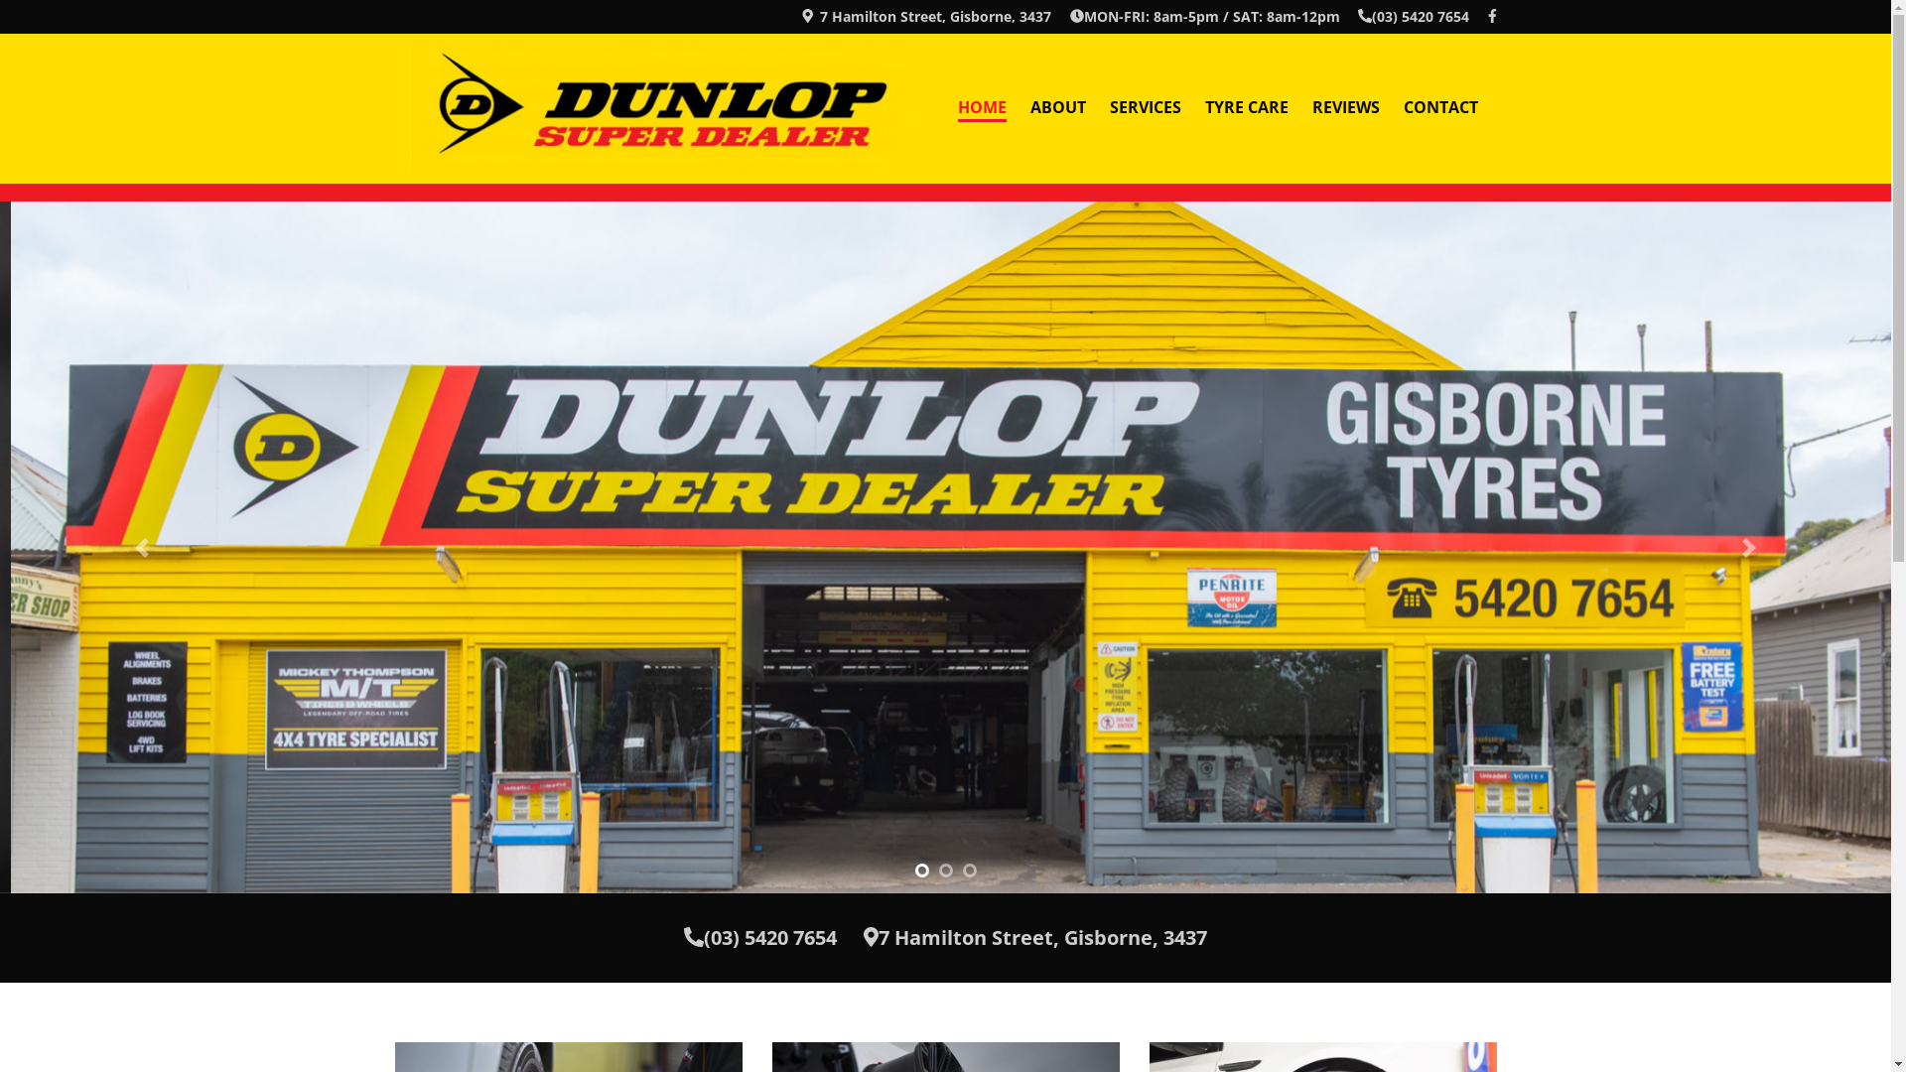 The height and width of the screenshot is (1072, 1906). I want to click on (03) 5420 7654, so click(760, 937).